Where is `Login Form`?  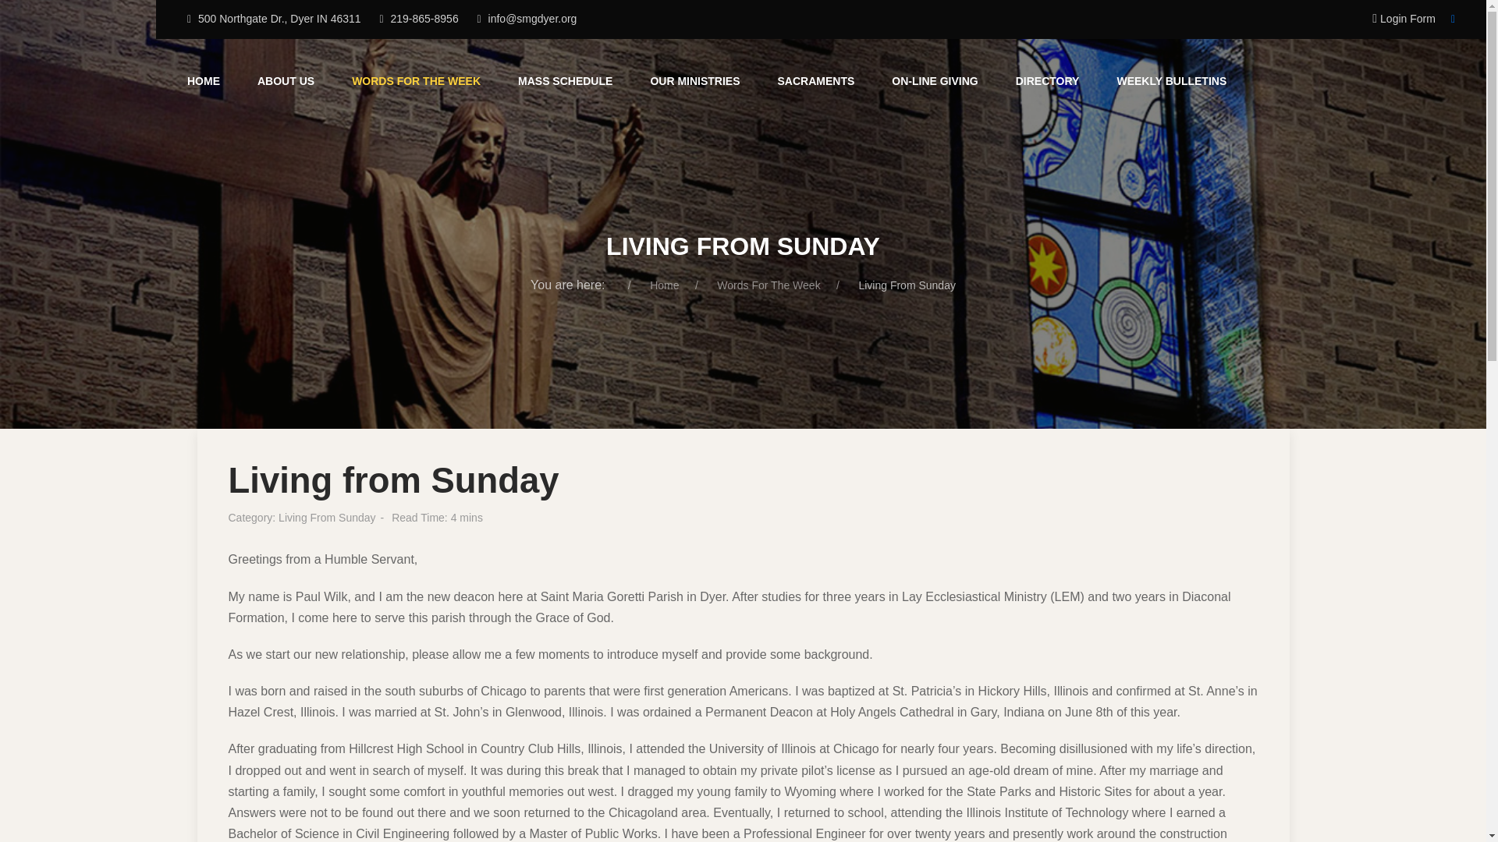
Login Form is located at coordinates (1403, 19).